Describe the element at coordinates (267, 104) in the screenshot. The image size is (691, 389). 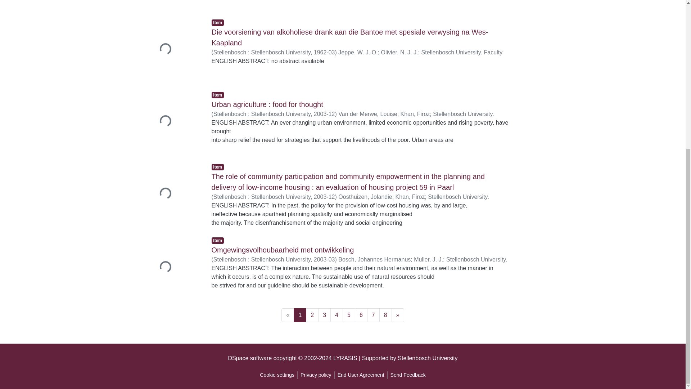
I see `Urban agriculture : food for thought` at that location.